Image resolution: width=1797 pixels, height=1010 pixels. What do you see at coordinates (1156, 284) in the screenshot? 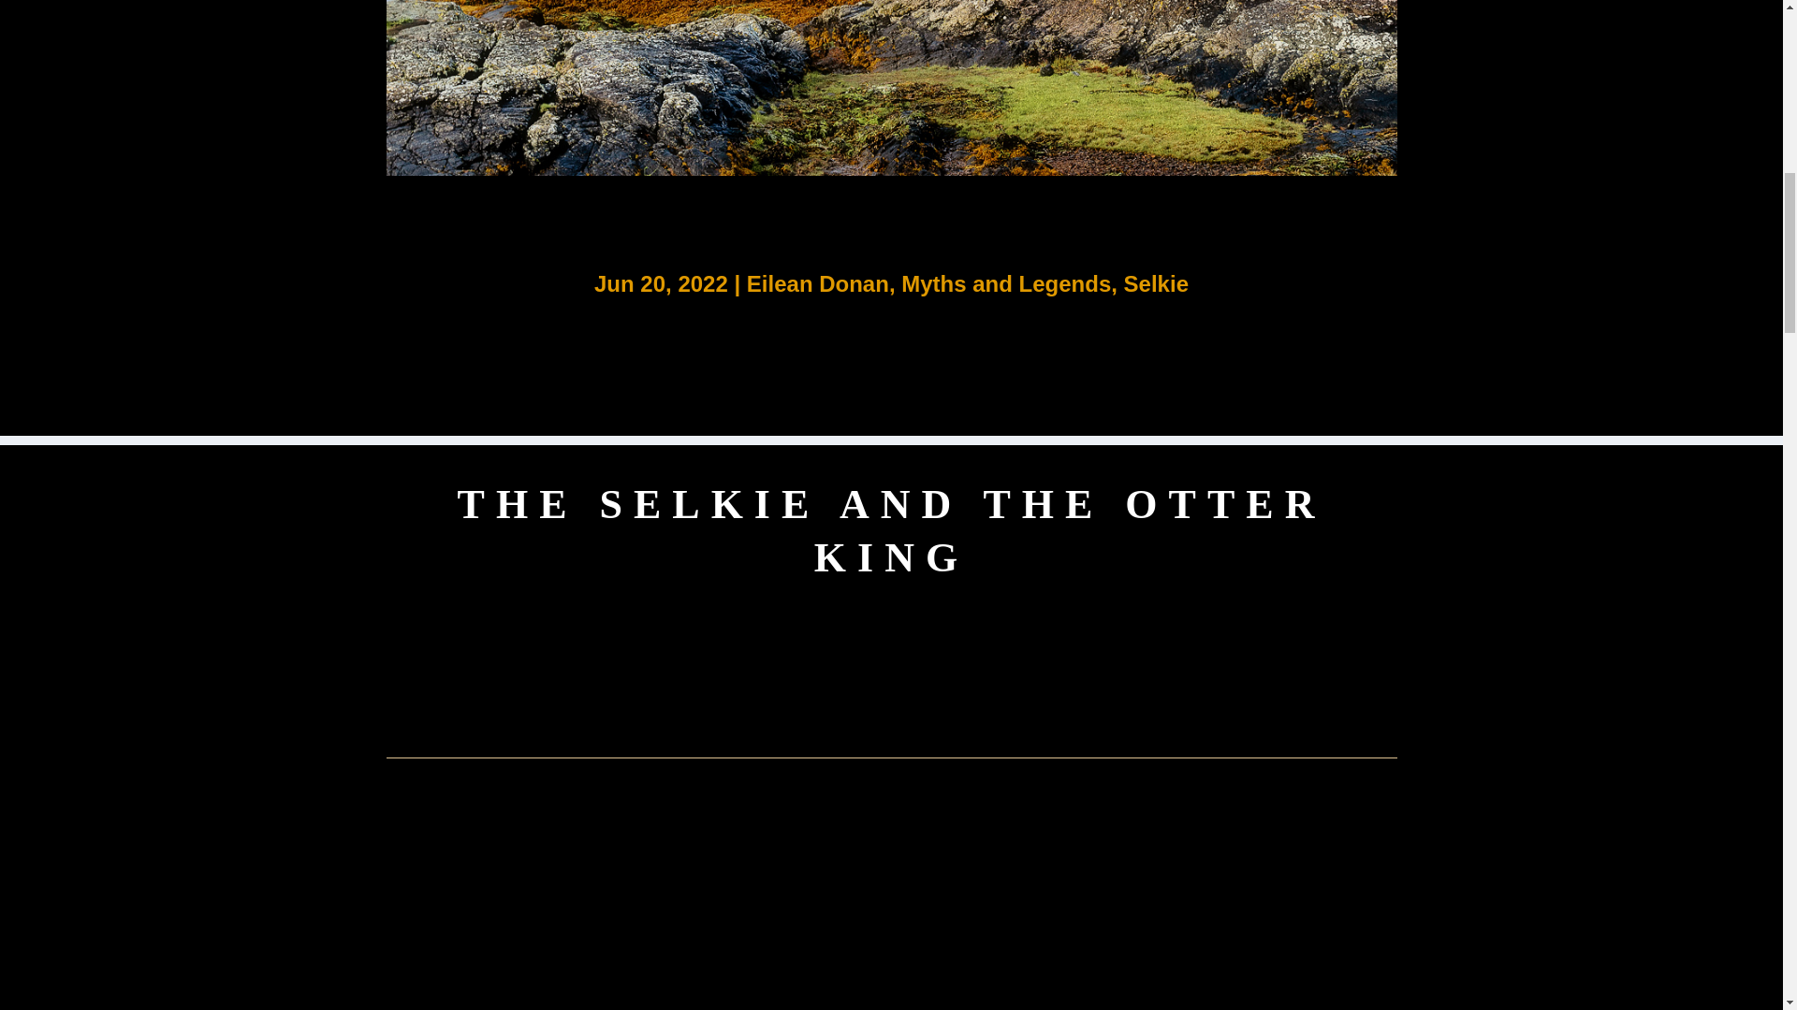
I see `Selkie` at bounding box center [1156, 284].